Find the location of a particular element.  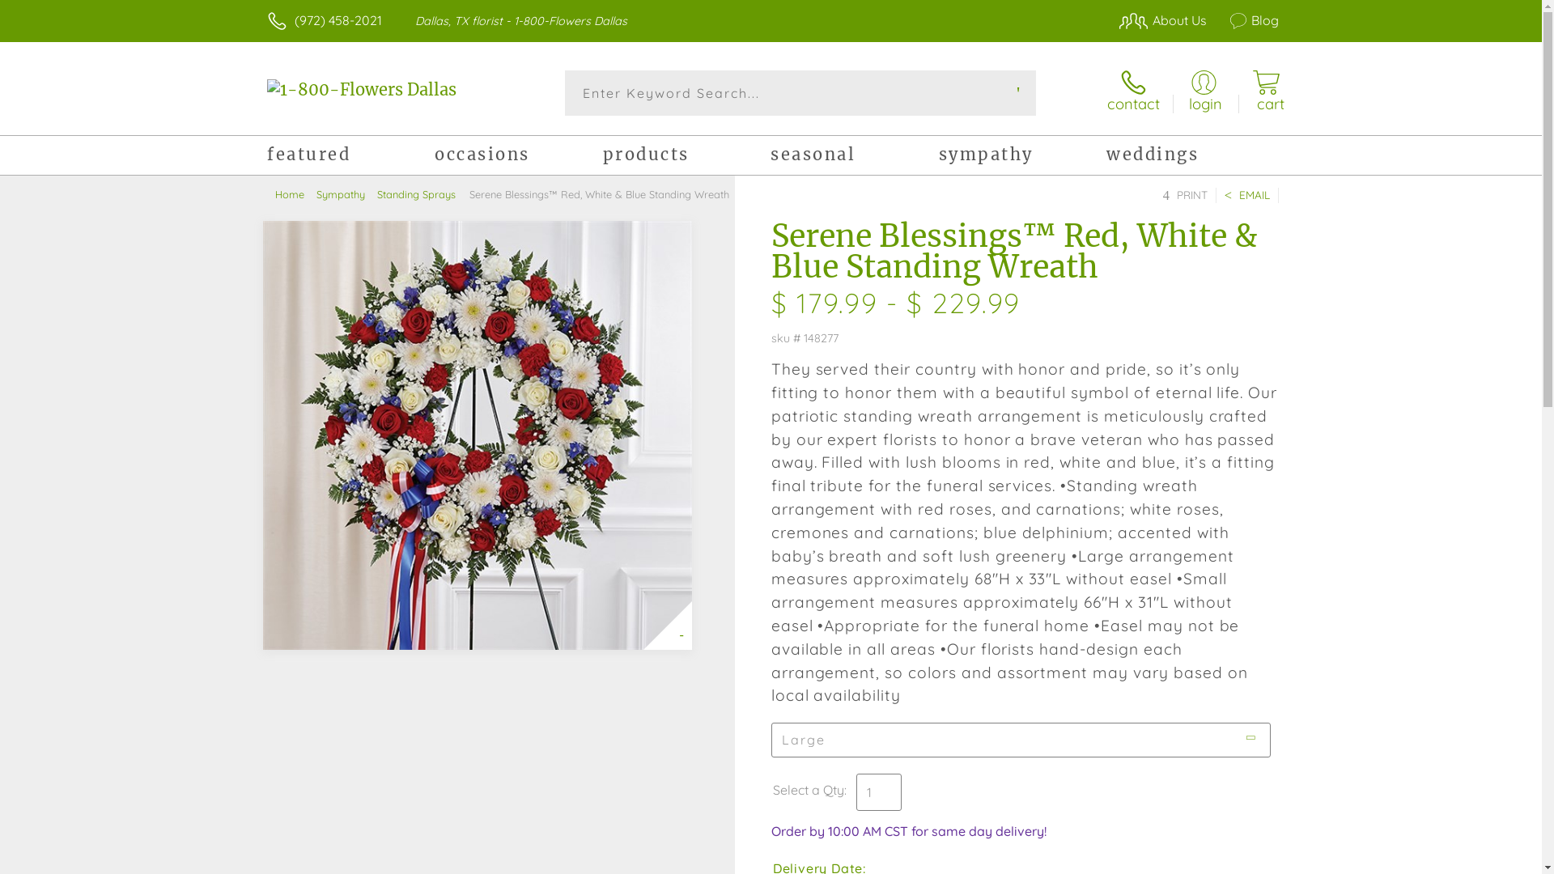

Enter Keyword Search... is located at coordinates (801, 93).